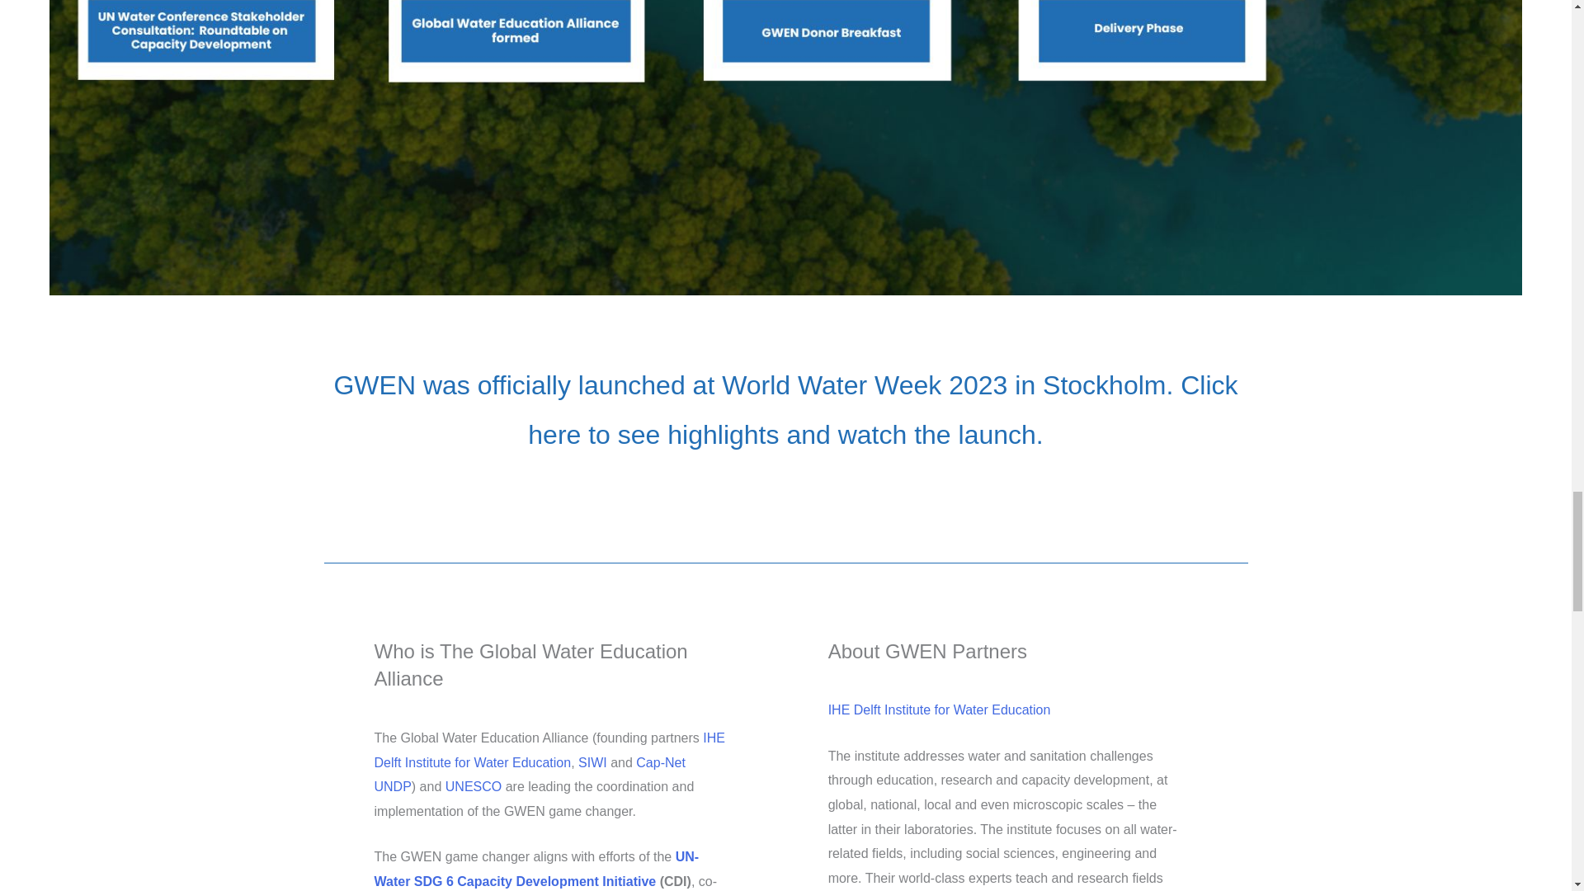  What do you see at coordinates (549, 750) in the screenshot?
I see `IHE Delft Institute for Water Education` at bounding box center [549, 750].